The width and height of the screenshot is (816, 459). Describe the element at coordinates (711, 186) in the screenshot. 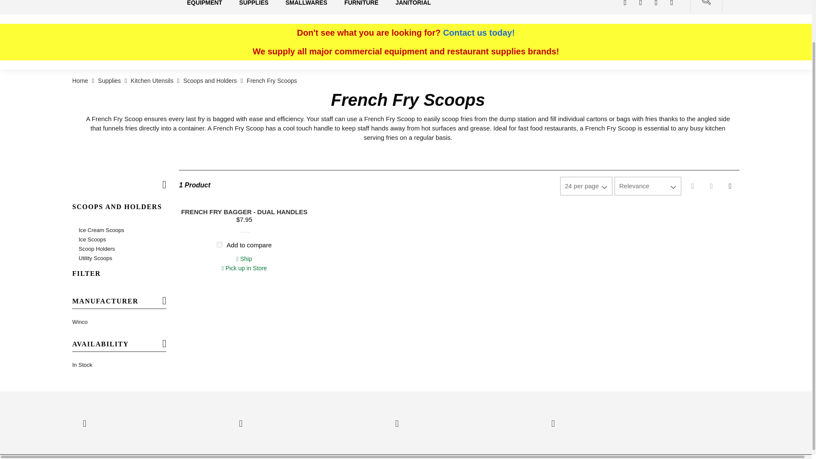

I see `Table` at that location.